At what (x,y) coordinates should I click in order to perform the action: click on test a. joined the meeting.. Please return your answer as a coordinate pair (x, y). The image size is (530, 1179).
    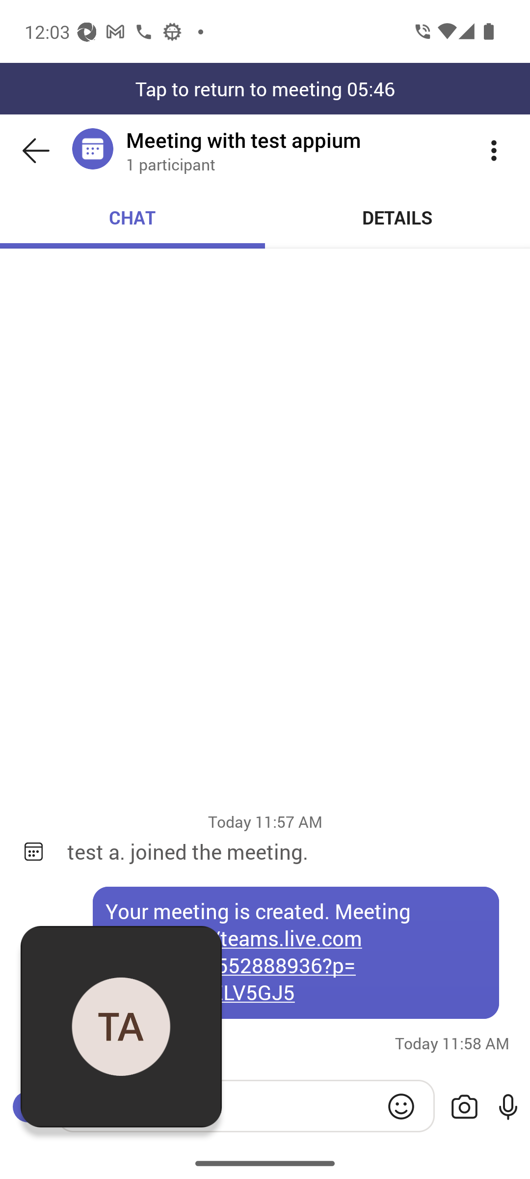
    Looking at the image, I should click on (288, 851).